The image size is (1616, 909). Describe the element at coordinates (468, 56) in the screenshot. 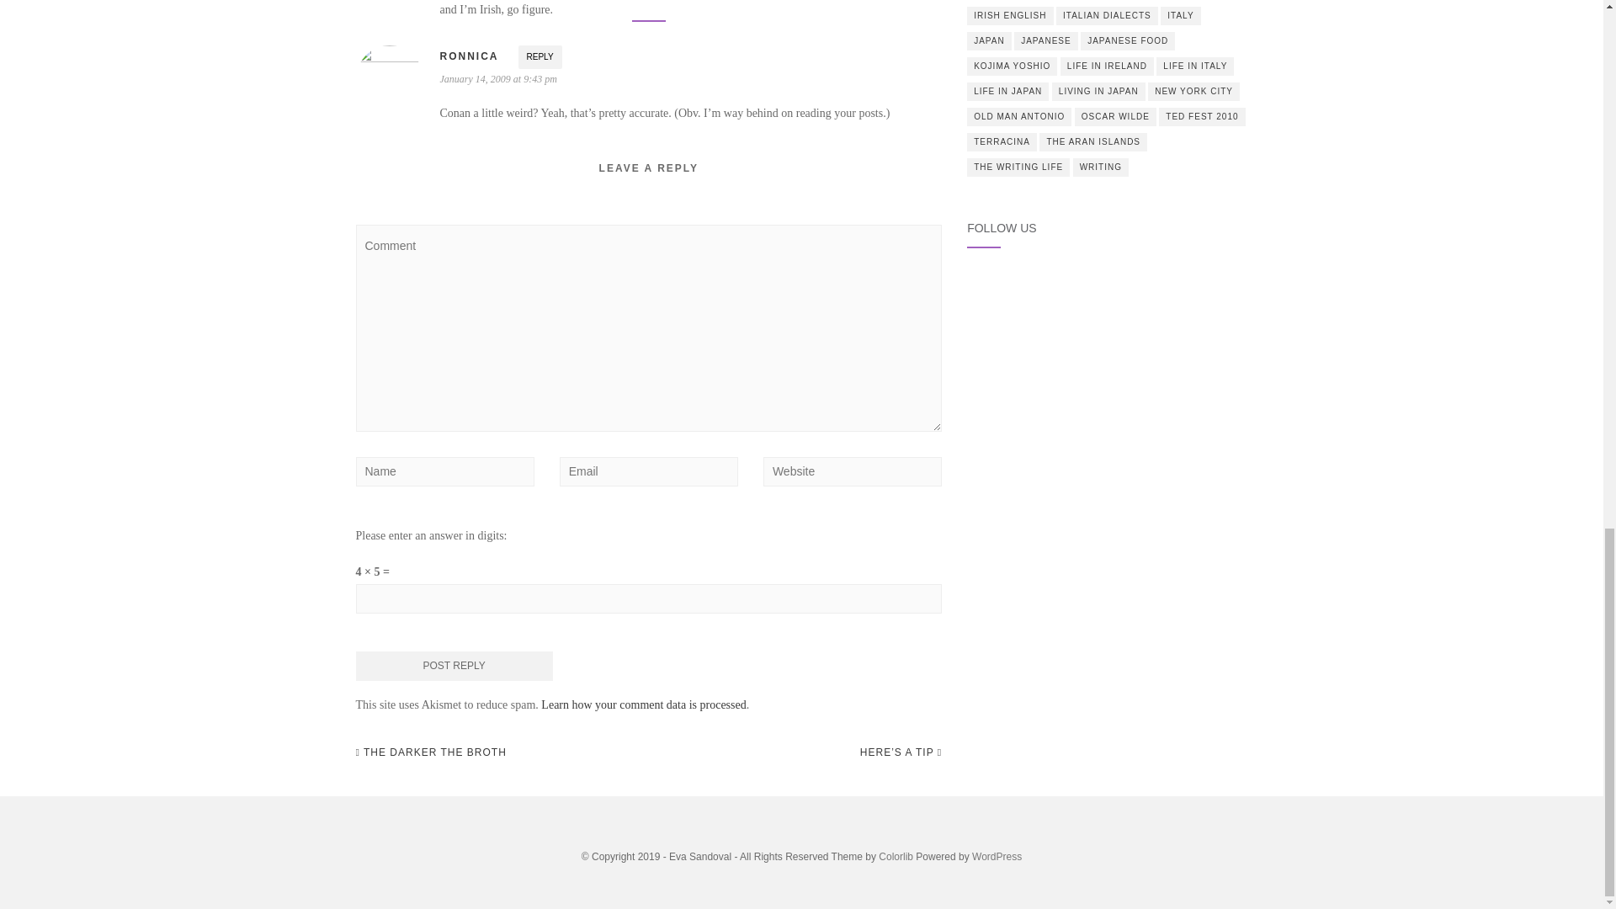

I see `RONNICA` at that location.